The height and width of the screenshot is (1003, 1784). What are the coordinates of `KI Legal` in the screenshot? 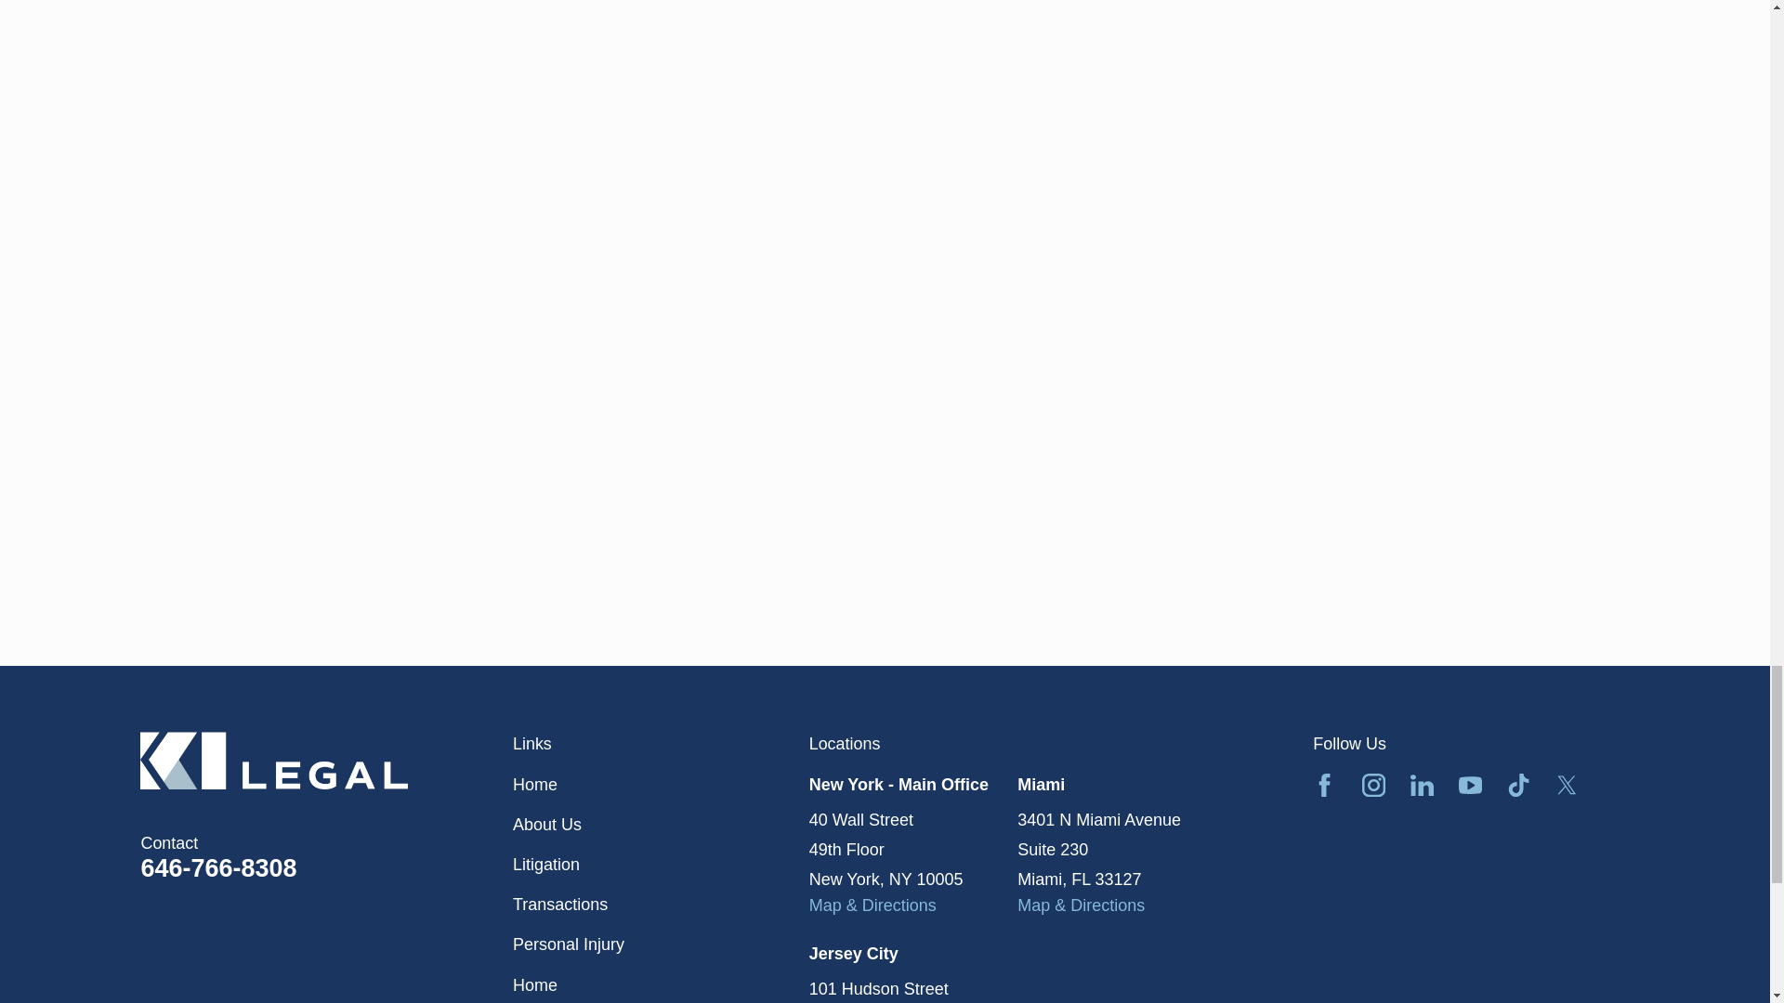 It's located at (274, 760).